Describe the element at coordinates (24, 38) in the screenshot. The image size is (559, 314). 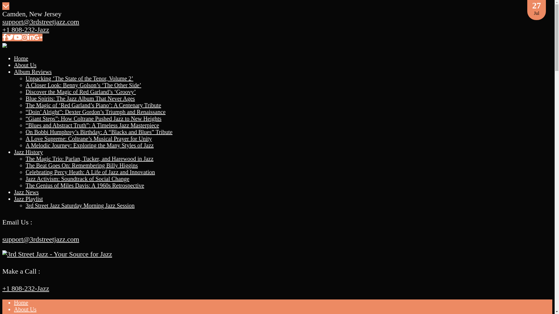
I see `instagram` at that location.